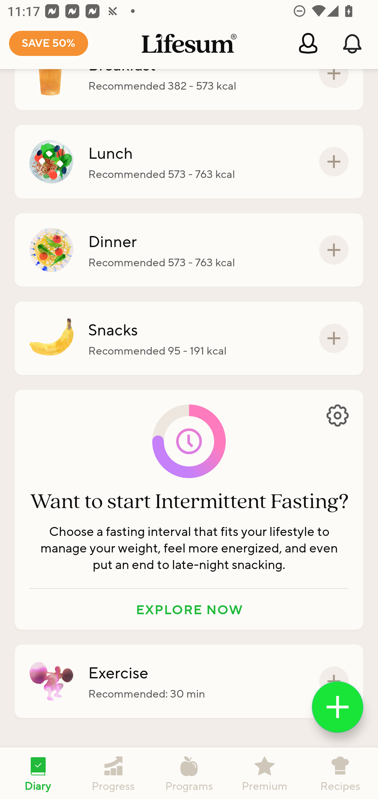 This screenshot has width=378, height=799. Describe the element at coordinates (189, 681) in the screenshot. I see `Exercise Recommended: 30 min` at that location.